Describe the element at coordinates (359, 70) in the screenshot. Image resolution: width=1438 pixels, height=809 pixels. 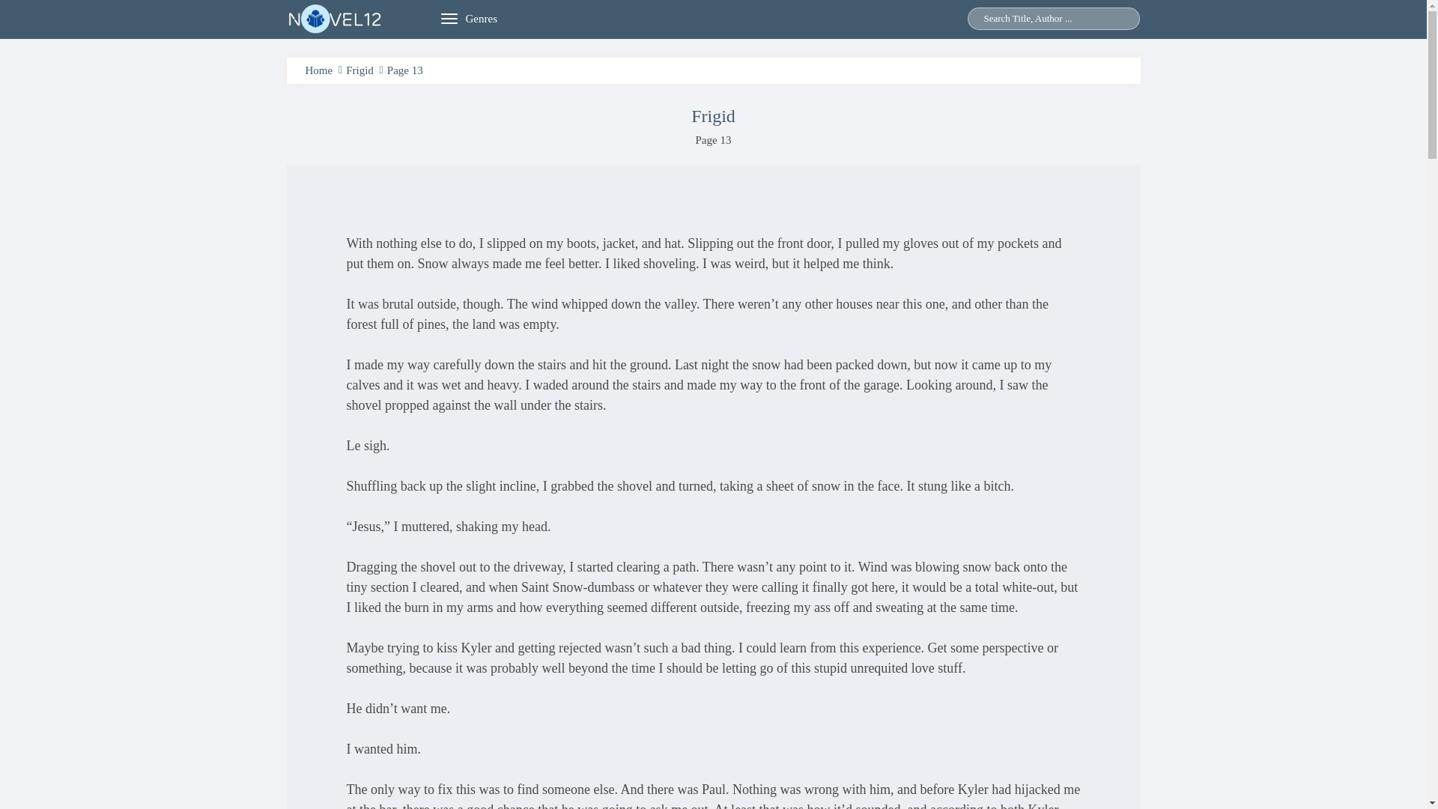
I see `Frigid` at that location.